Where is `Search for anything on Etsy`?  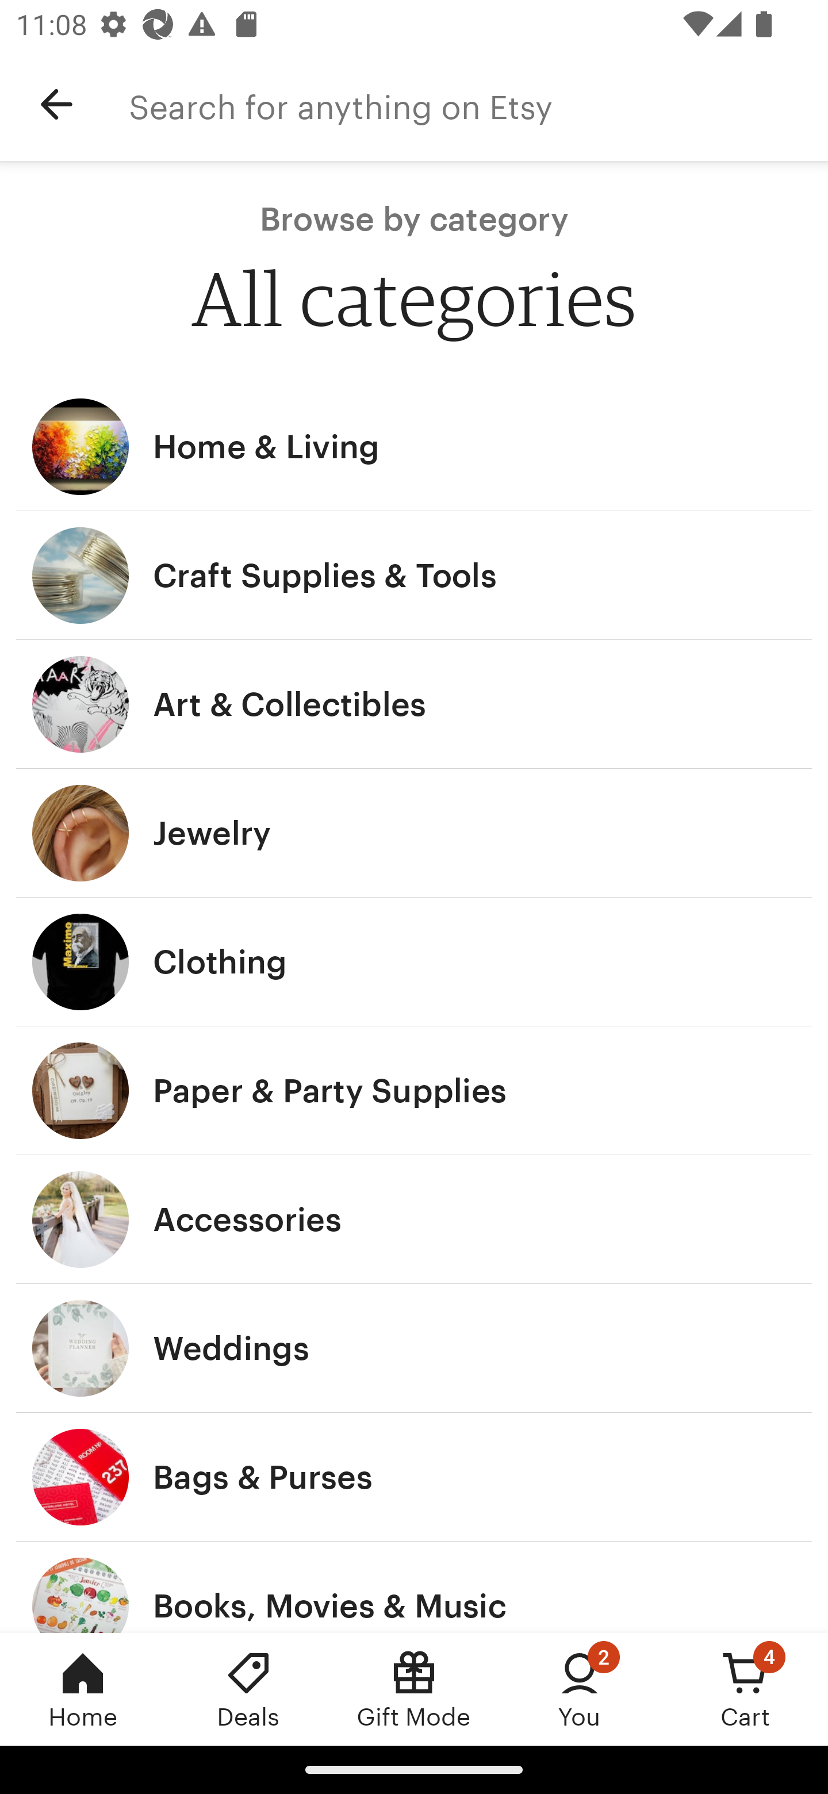
Search for anything on Etsy is located at coordinates (478, 105).